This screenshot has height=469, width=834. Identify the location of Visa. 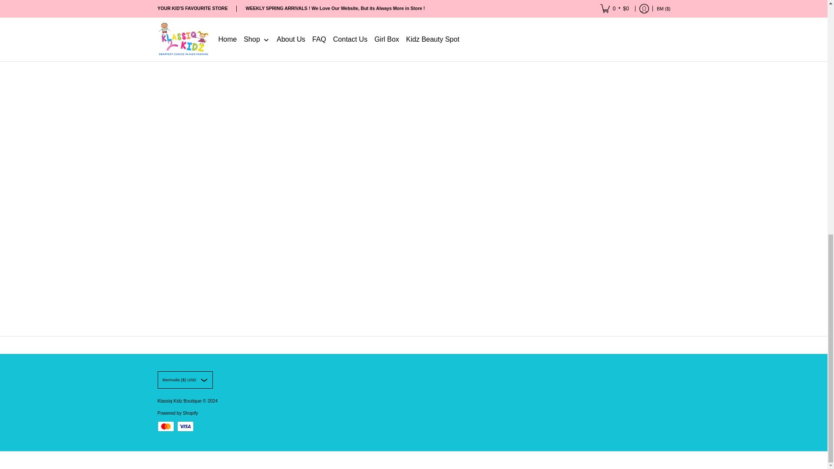
(185, 426).